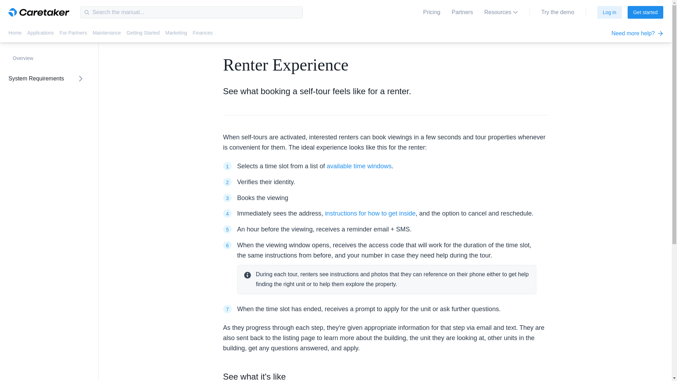 The height and width of the screenshot is (381, 677). What do you see at coordinates (107, 36) in the screenshot?
I see `Maintenance` at bounding box center [107, 36].